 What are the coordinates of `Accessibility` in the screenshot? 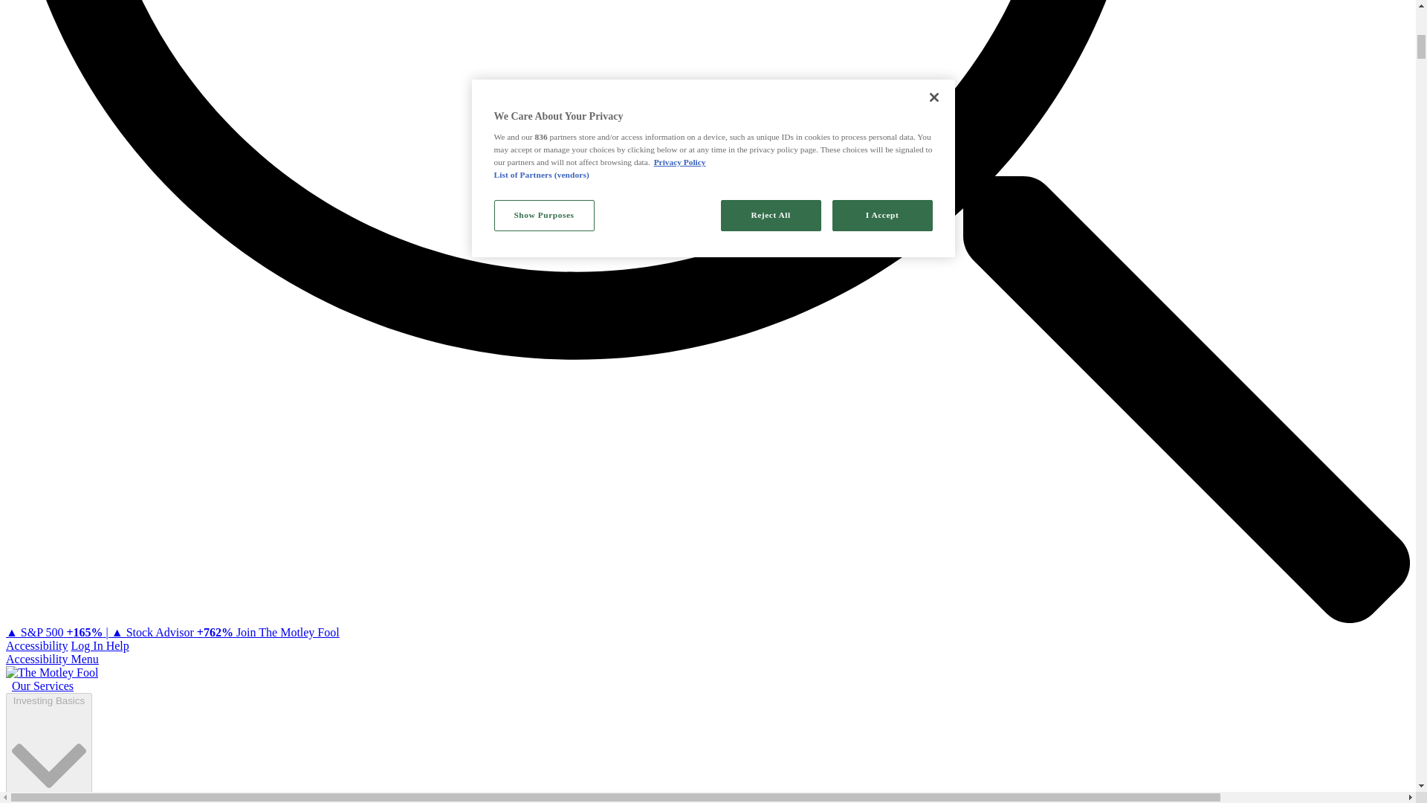 It's located at (37, 645).